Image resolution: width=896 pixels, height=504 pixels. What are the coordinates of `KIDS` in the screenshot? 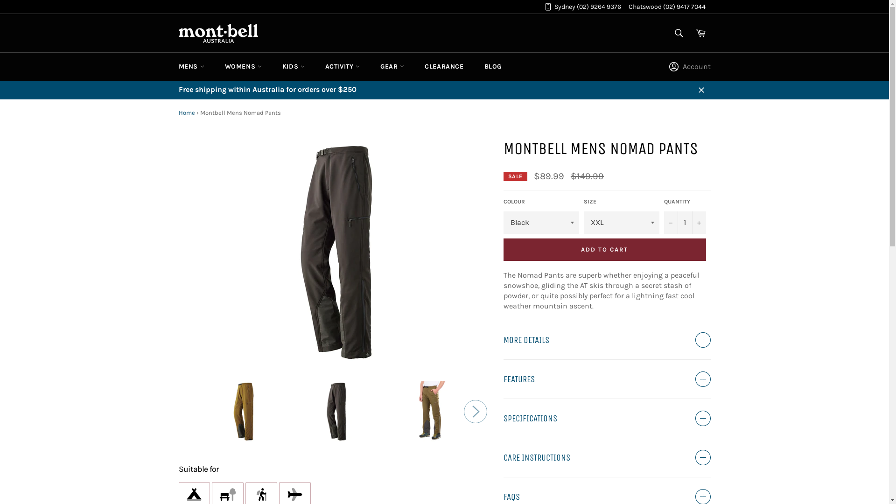 It's located at (294, 66).